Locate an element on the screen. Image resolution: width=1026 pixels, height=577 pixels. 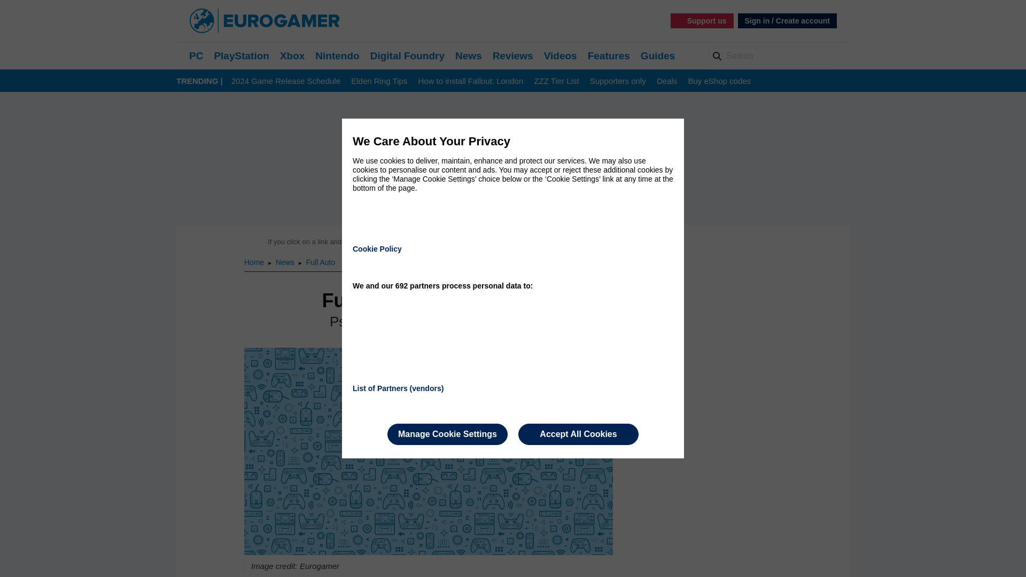
2024 Game Release Schedule is located at coordinates (286, 81).